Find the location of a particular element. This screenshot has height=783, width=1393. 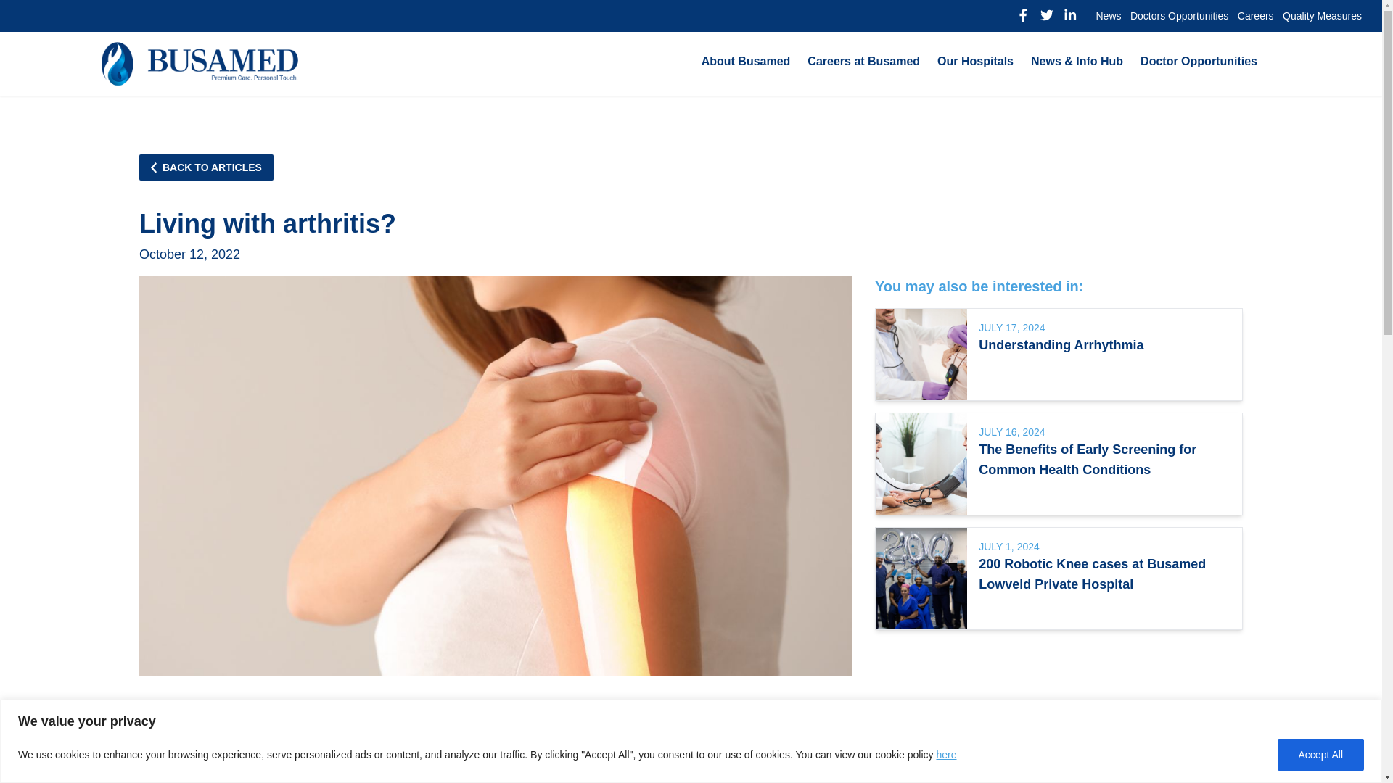

Accept All is located at coordinates (1320, 754).